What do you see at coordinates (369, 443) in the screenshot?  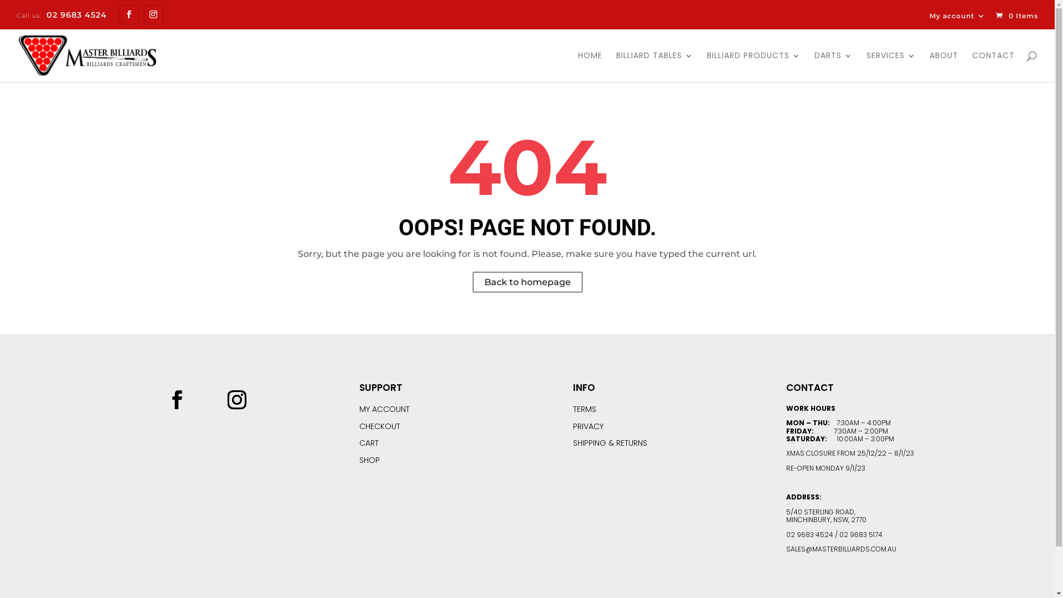 I see `CART` at bounding box center [369, 443].